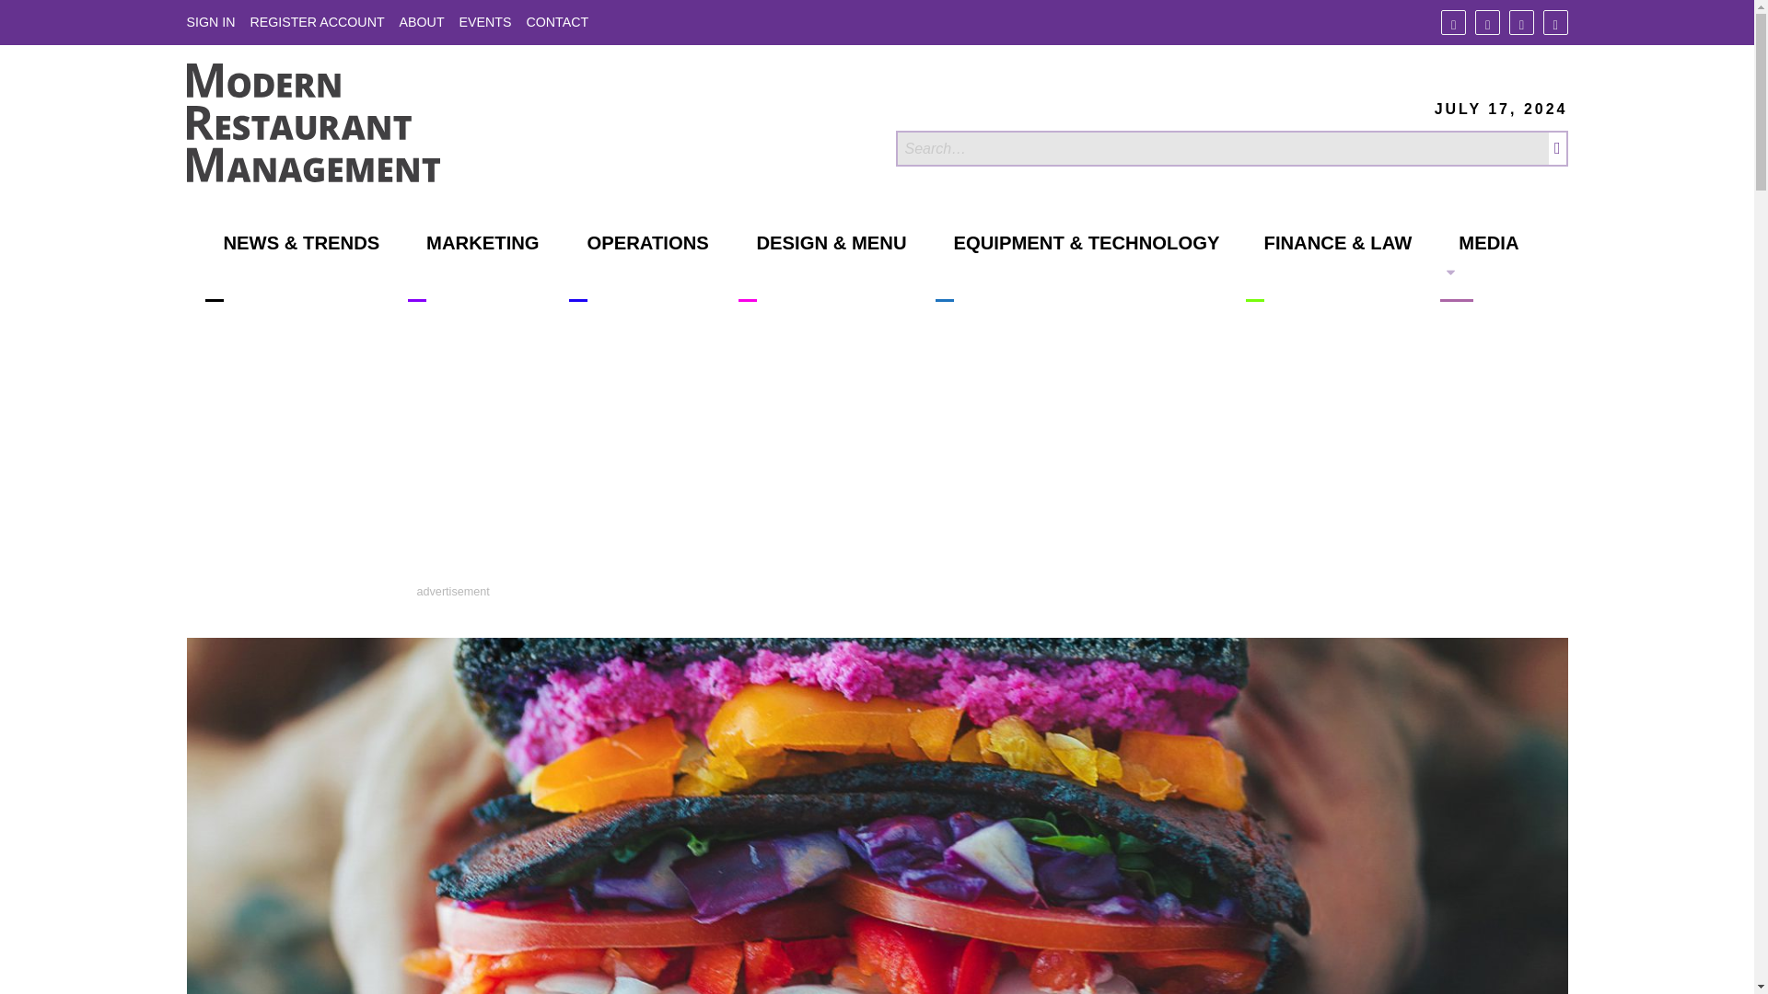 Image resolution: width=1768 pixels, height=994 pixels. Describe the element at coordinates (422, 22) in the screenshot. I see `ABOUT` at that location.